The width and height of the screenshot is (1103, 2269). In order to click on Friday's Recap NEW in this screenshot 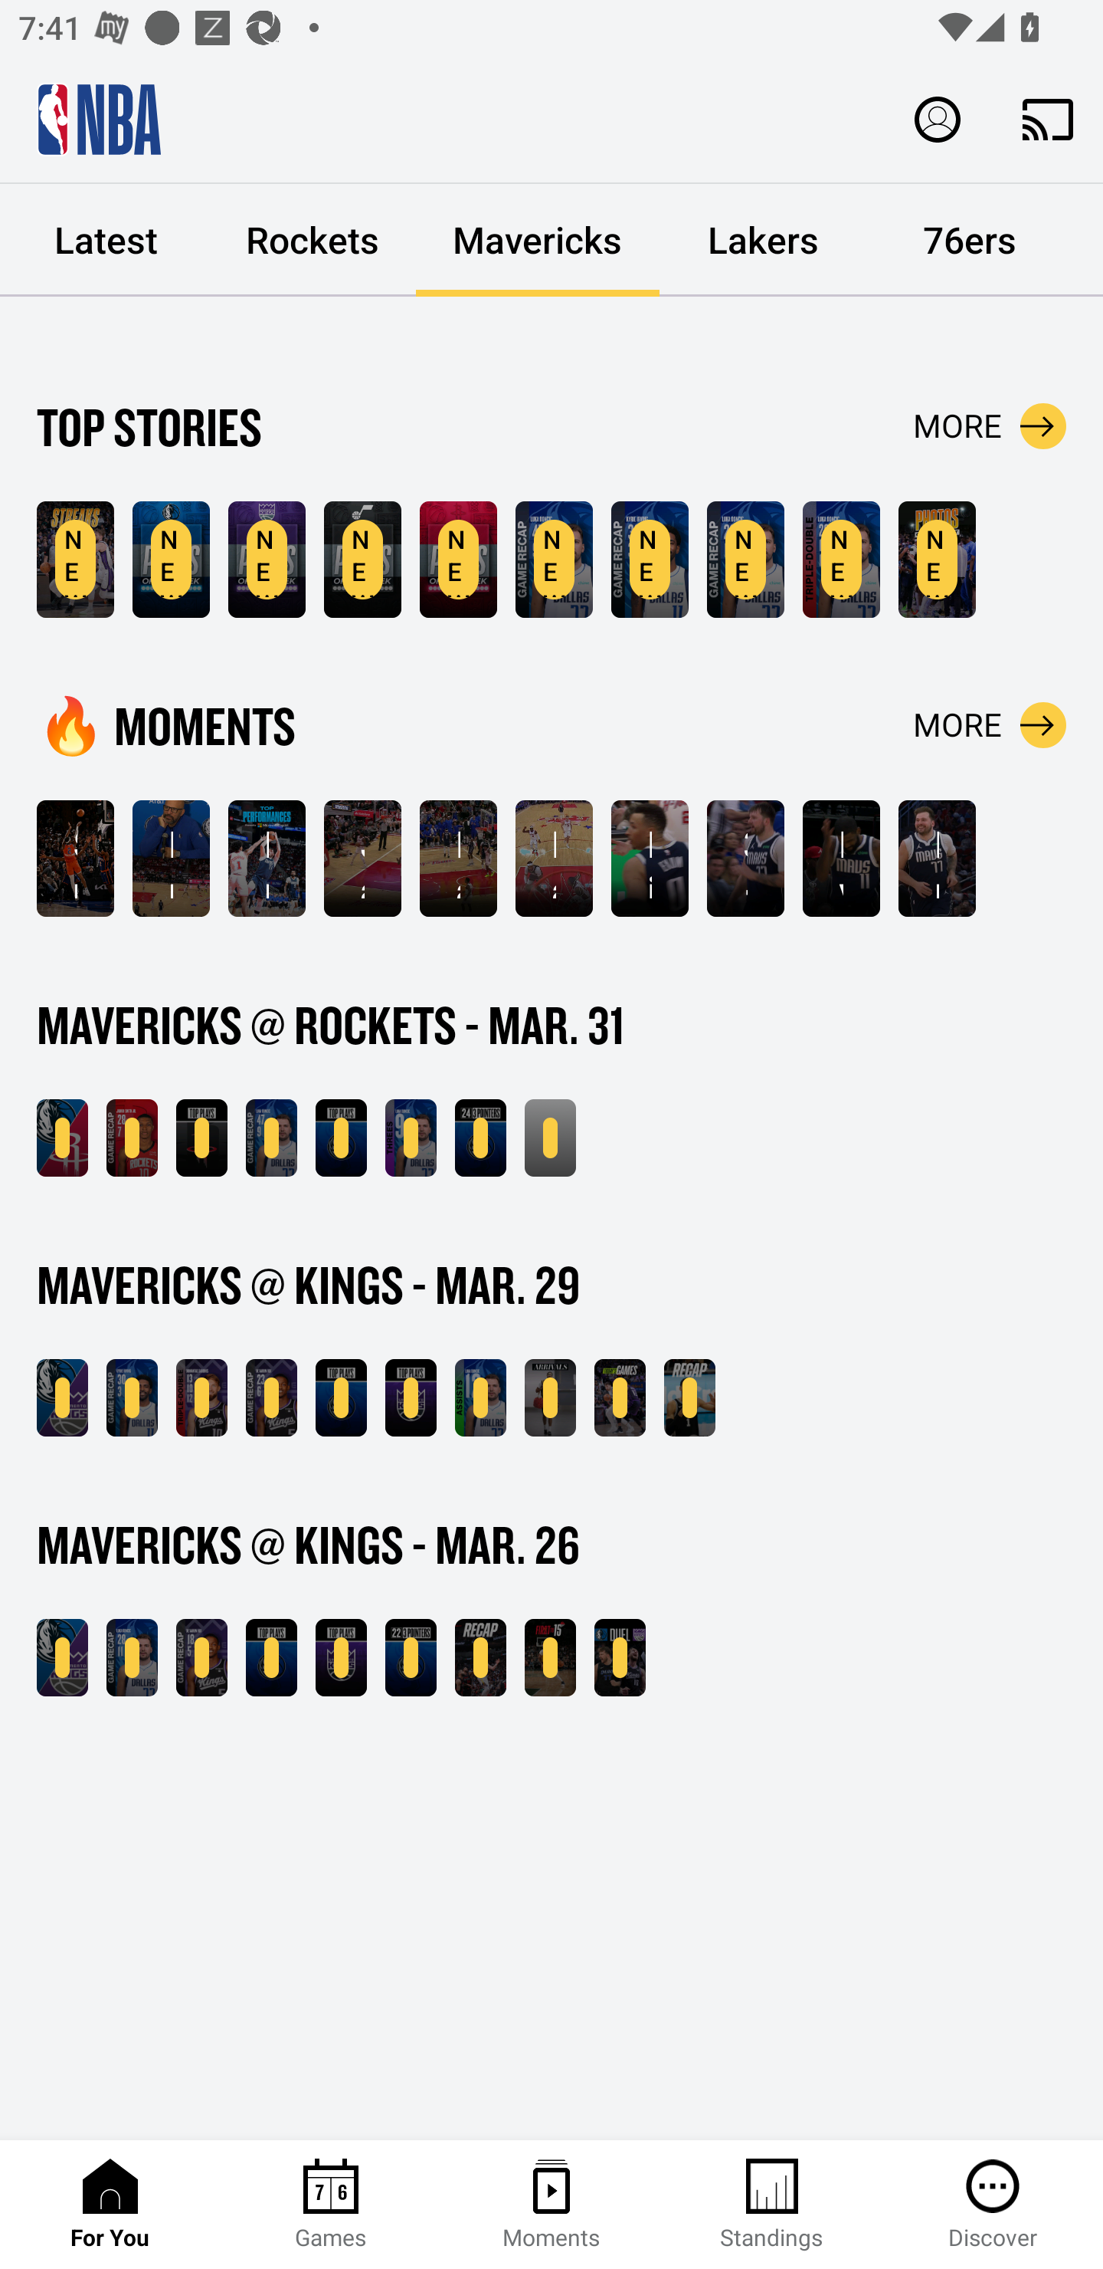, I will do `click(689, 1397)`.